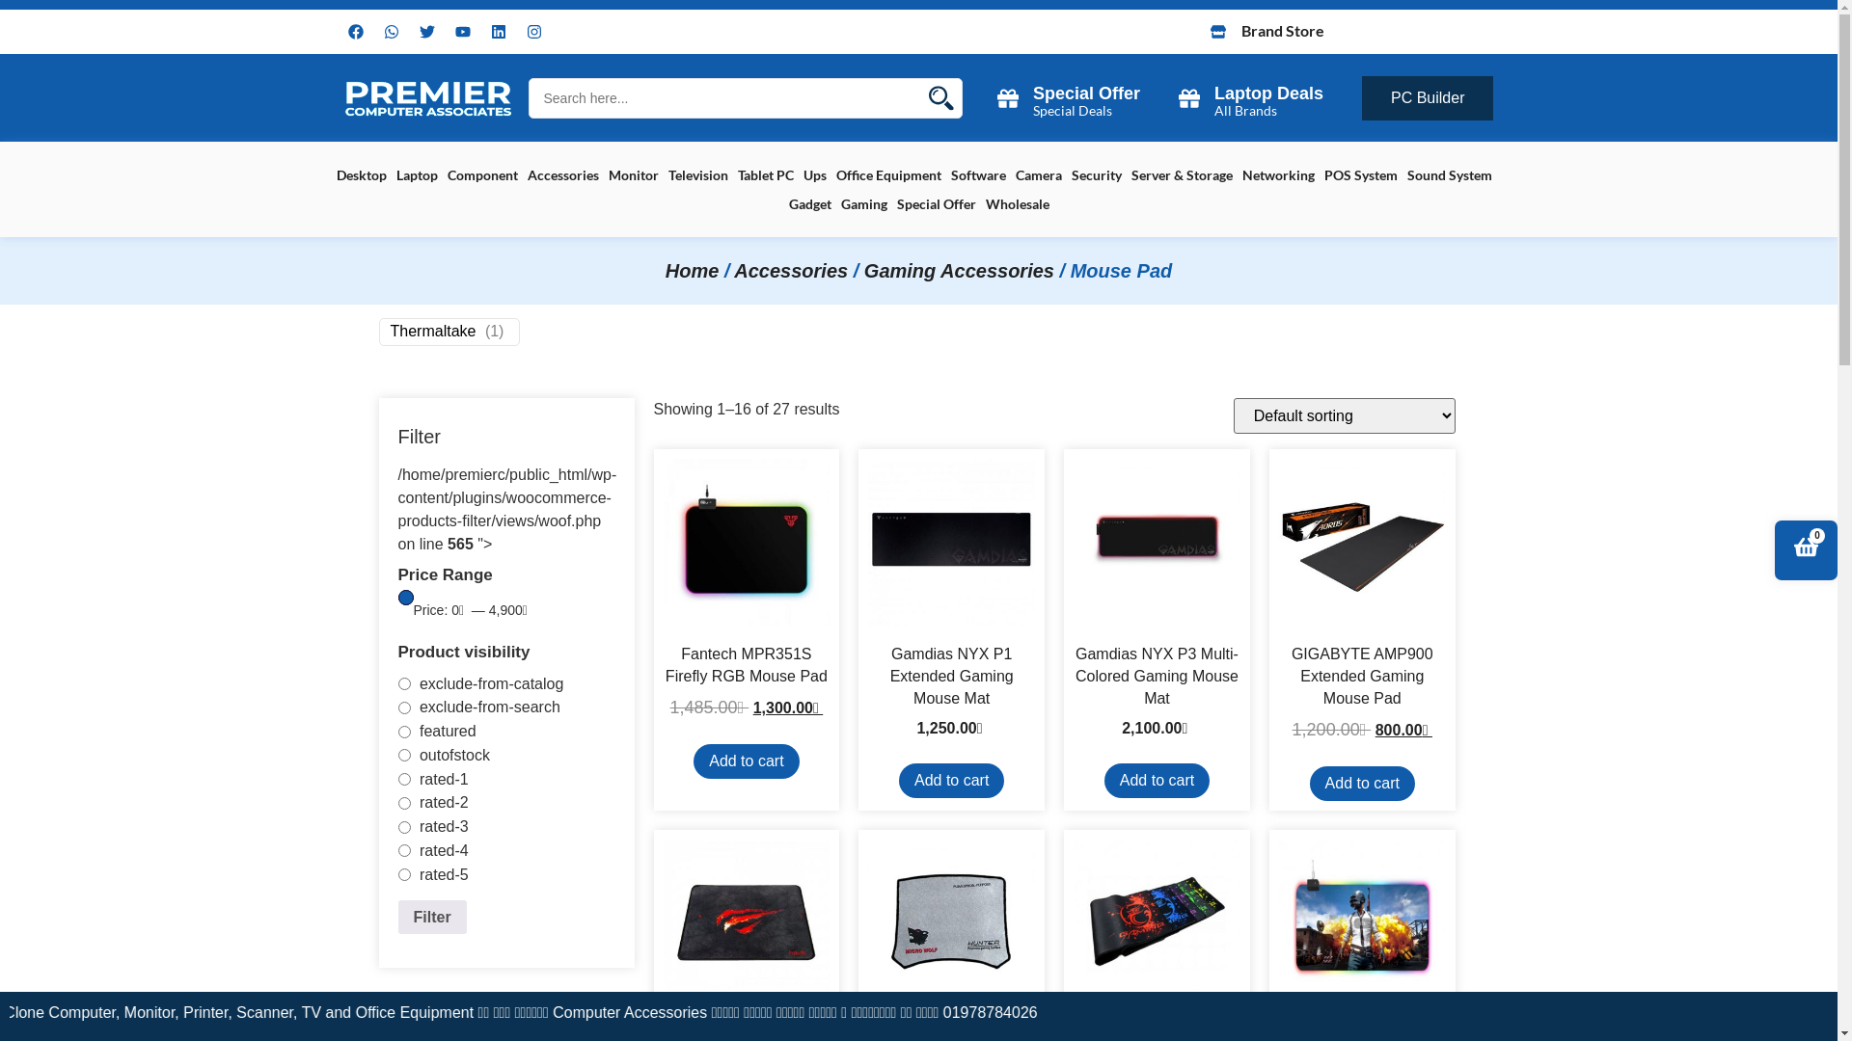 The height and width of the screenshot is (1041, 1852). I want to click on Desktop, so click(361, 175).